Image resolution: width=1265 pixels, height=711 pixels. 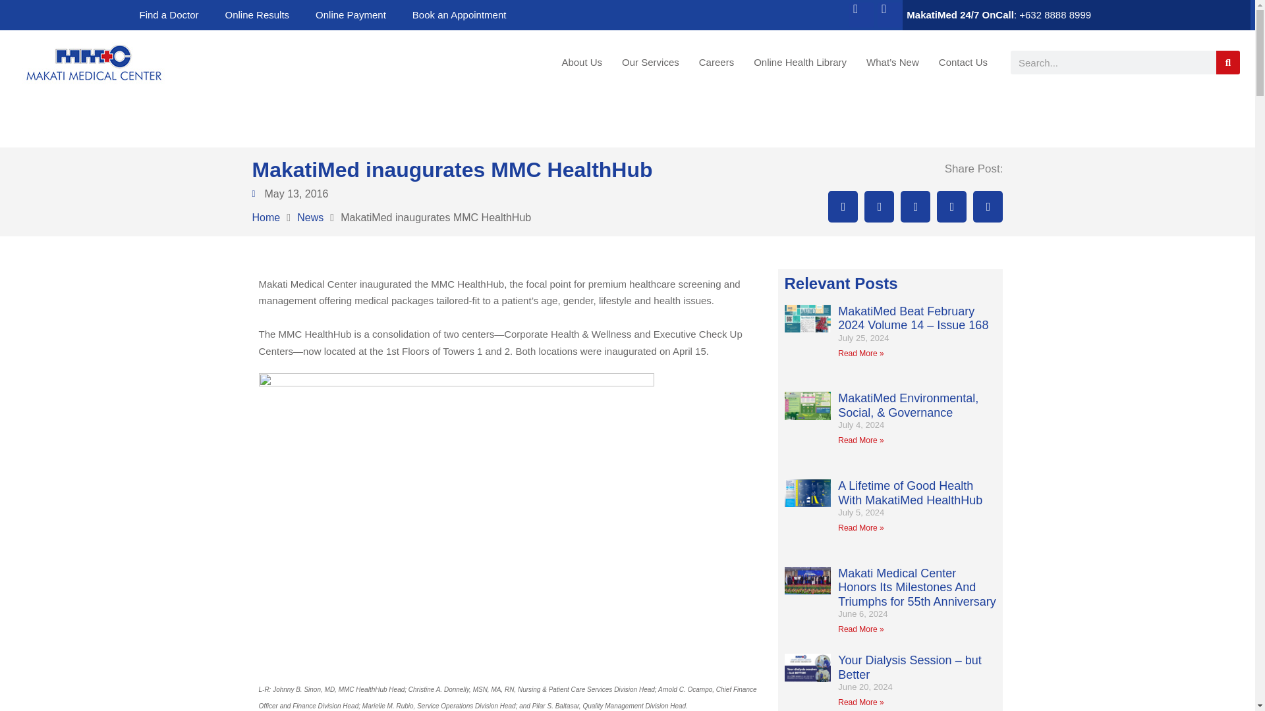 I want to click on Online Payment, so click(x=351, y=15).